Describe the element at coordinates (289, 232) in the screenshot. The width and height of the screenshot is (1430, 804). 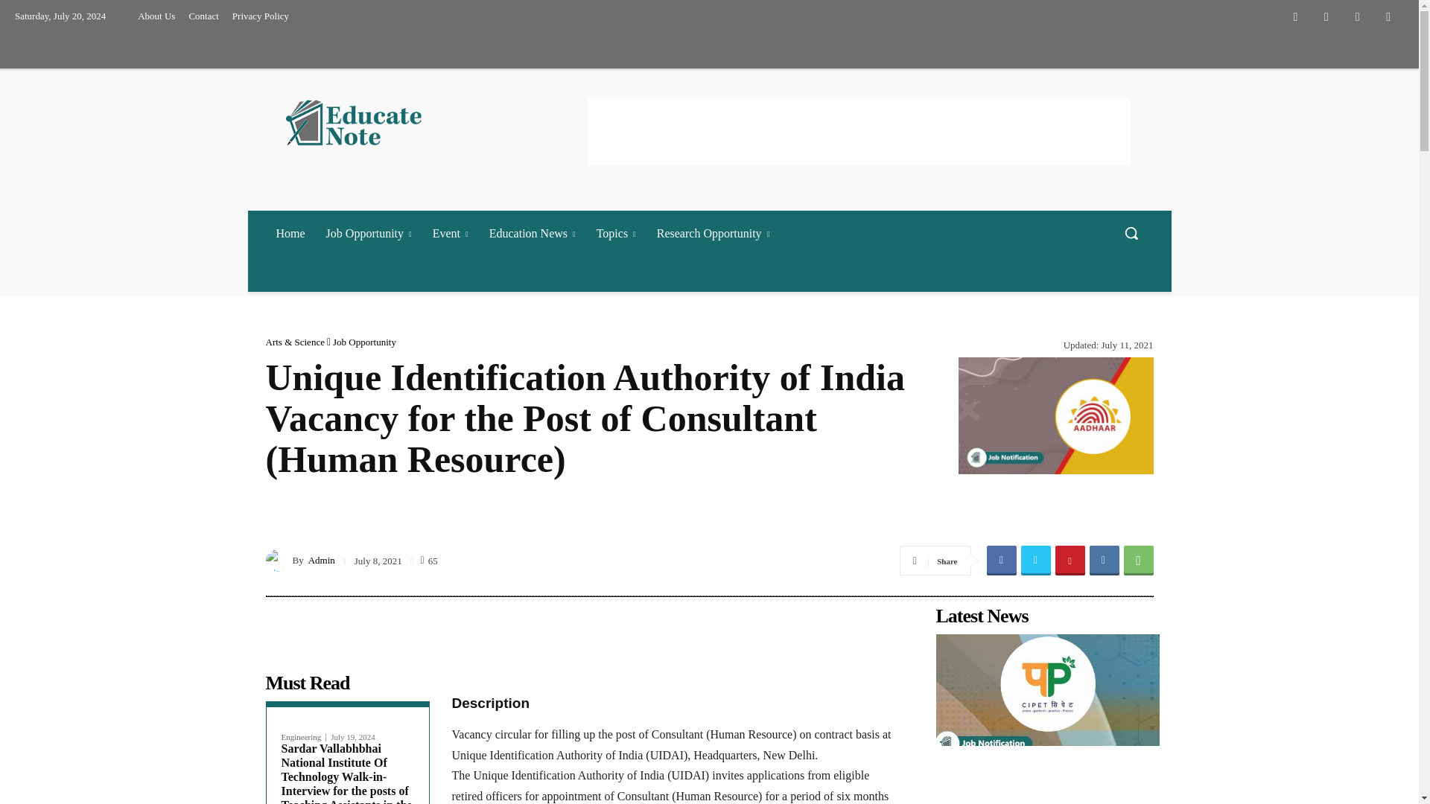
I see `Home` at that location.